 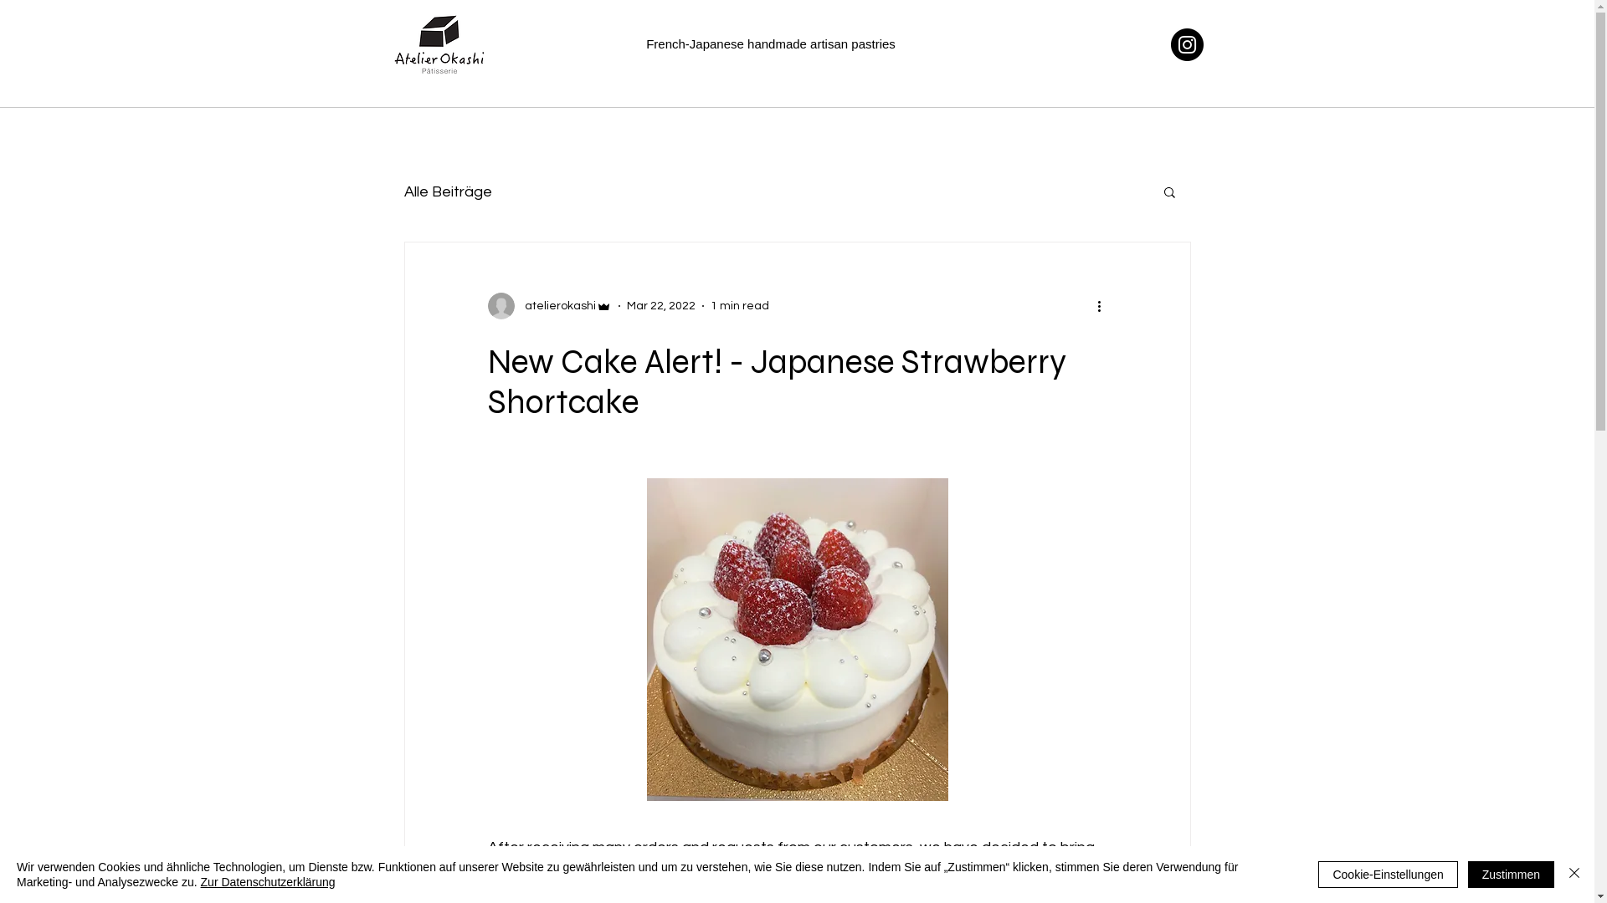 I want to click on Zustimmen, so click(x=1512, y=875).